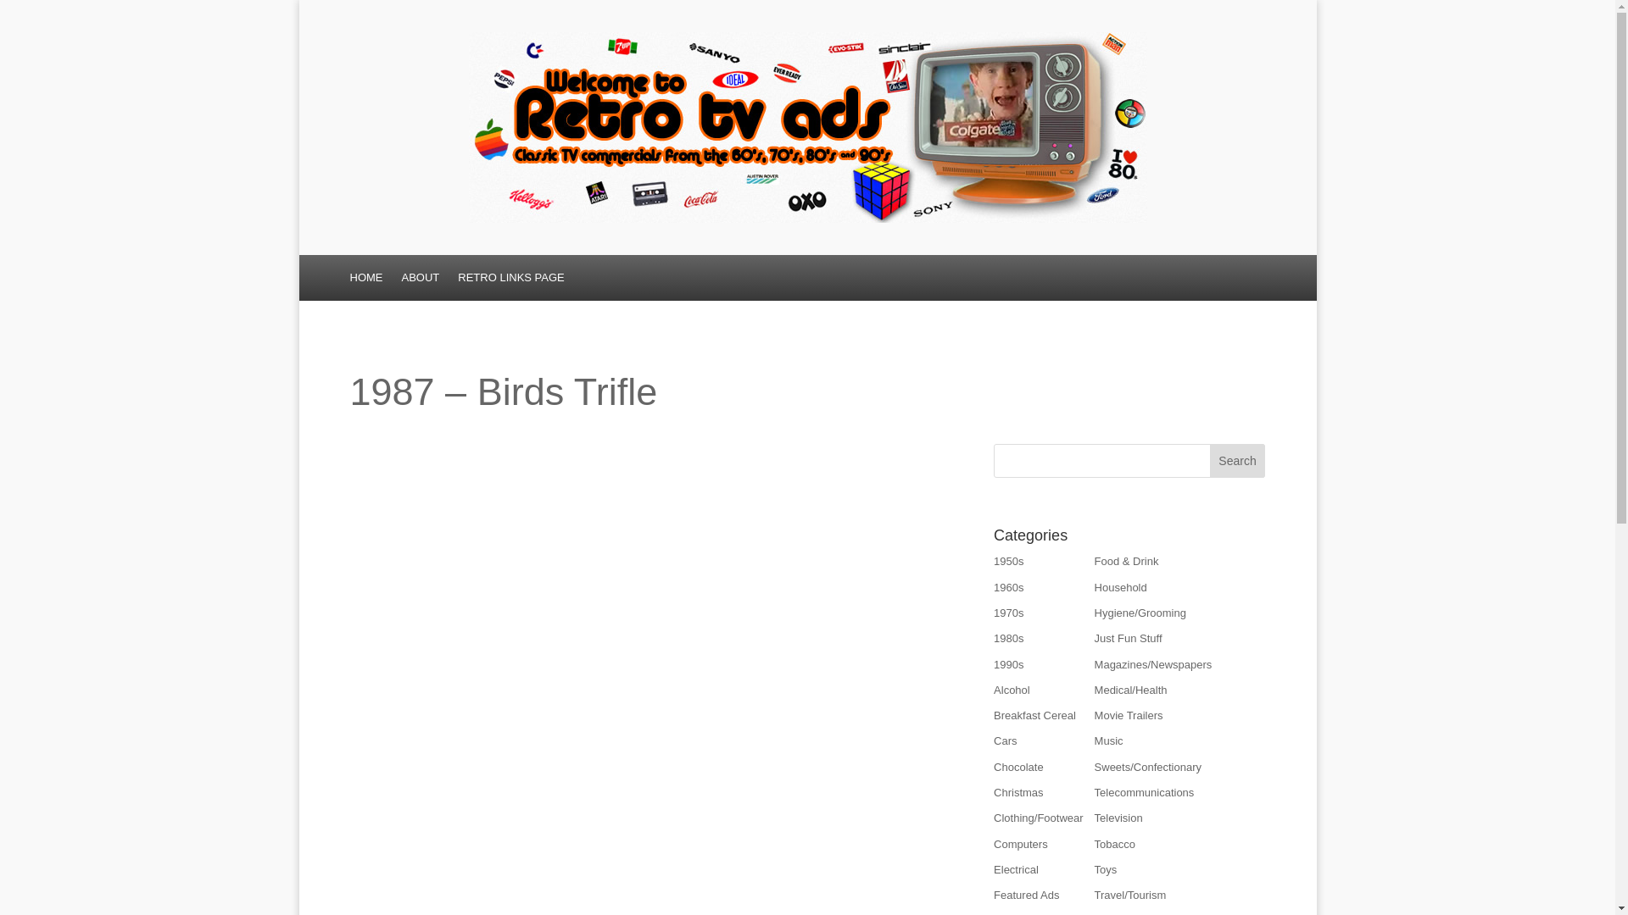  What do you see at coordinates (1016, 869) in the screenshot?
I see `Some tv adverts of electrical items being sold in the 80's` at bounding box center [1016, 869].